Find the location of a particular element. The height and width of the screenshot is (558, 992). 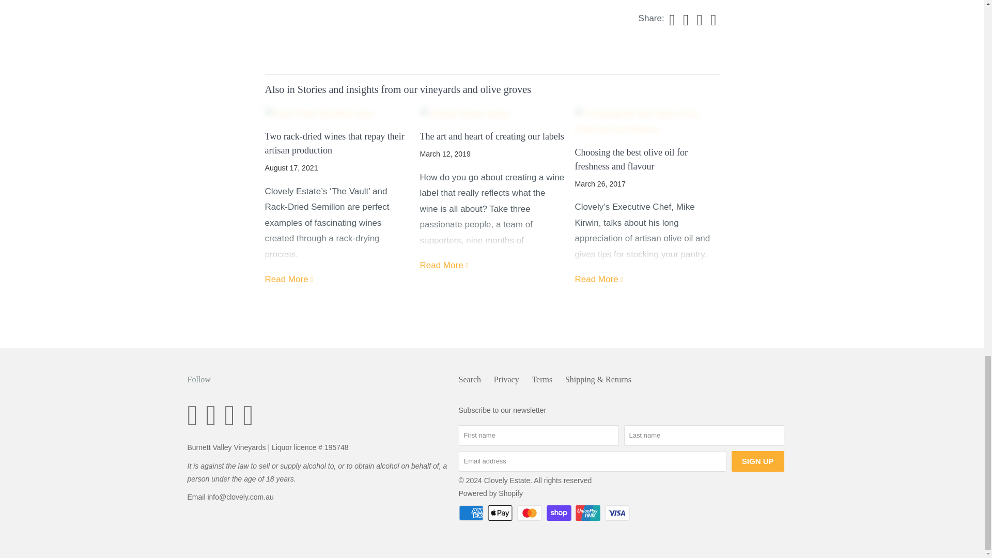

Shop Pay is located at coordinates (560, 513).